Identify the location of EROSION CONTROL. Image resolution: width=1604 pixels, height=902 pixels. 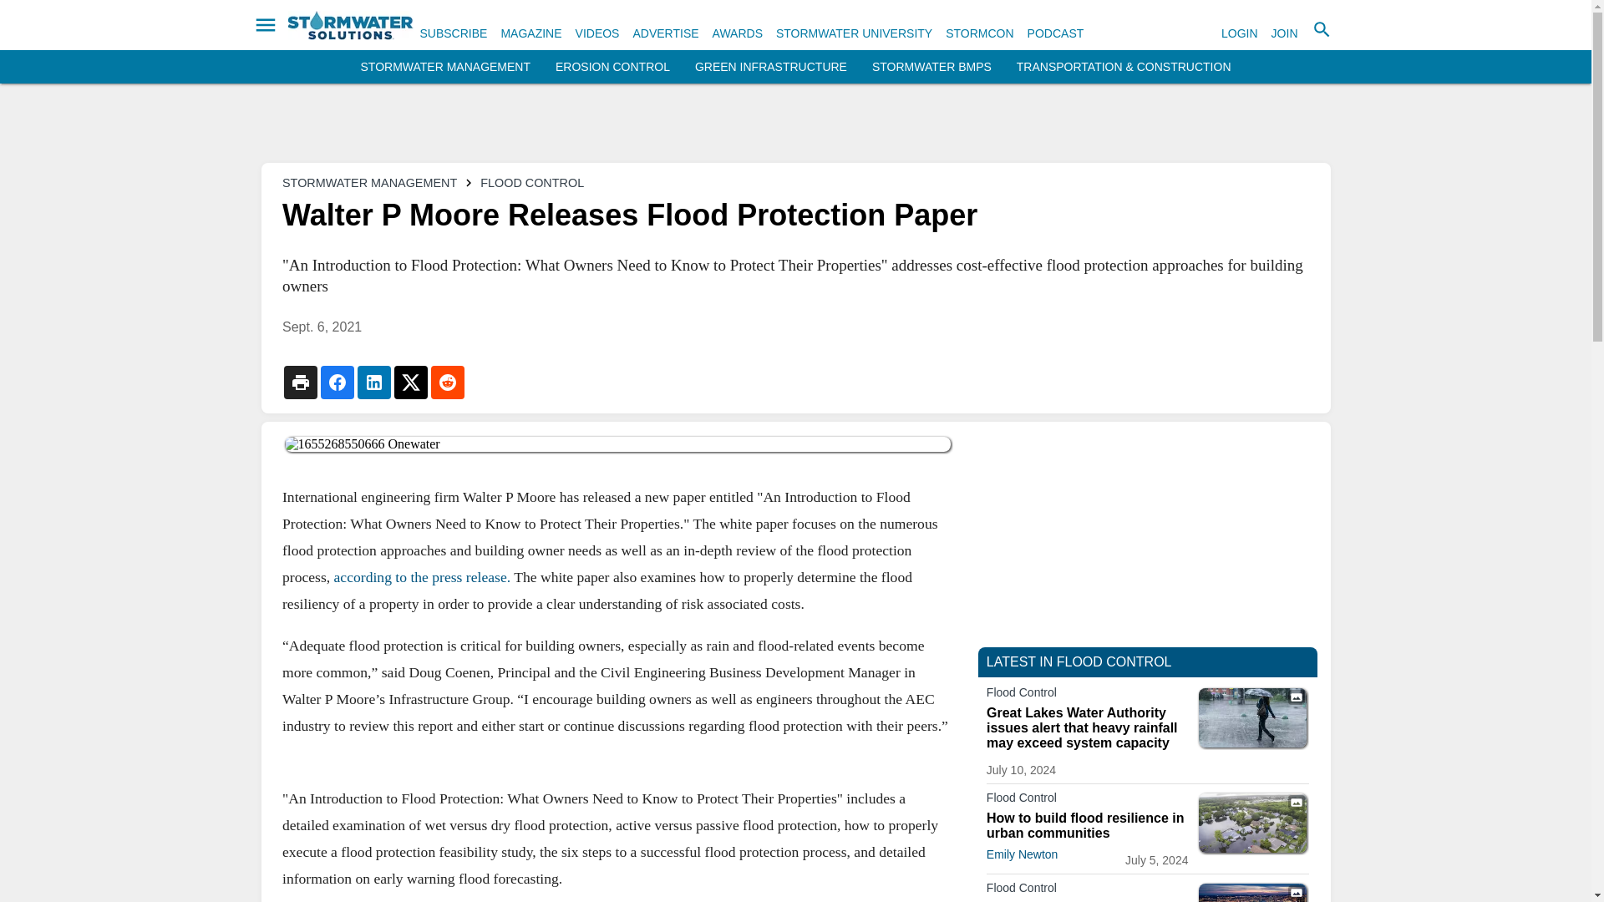
(612, 67).